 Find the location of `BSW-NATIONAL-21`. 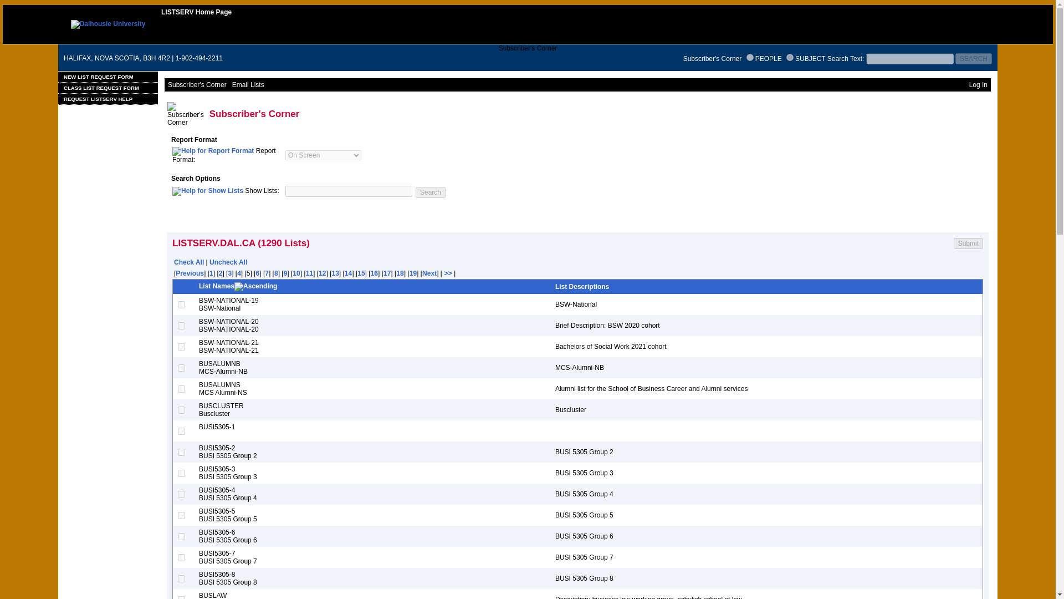

BSW-NATIONAL-21 is located at coordinates (181, 346).